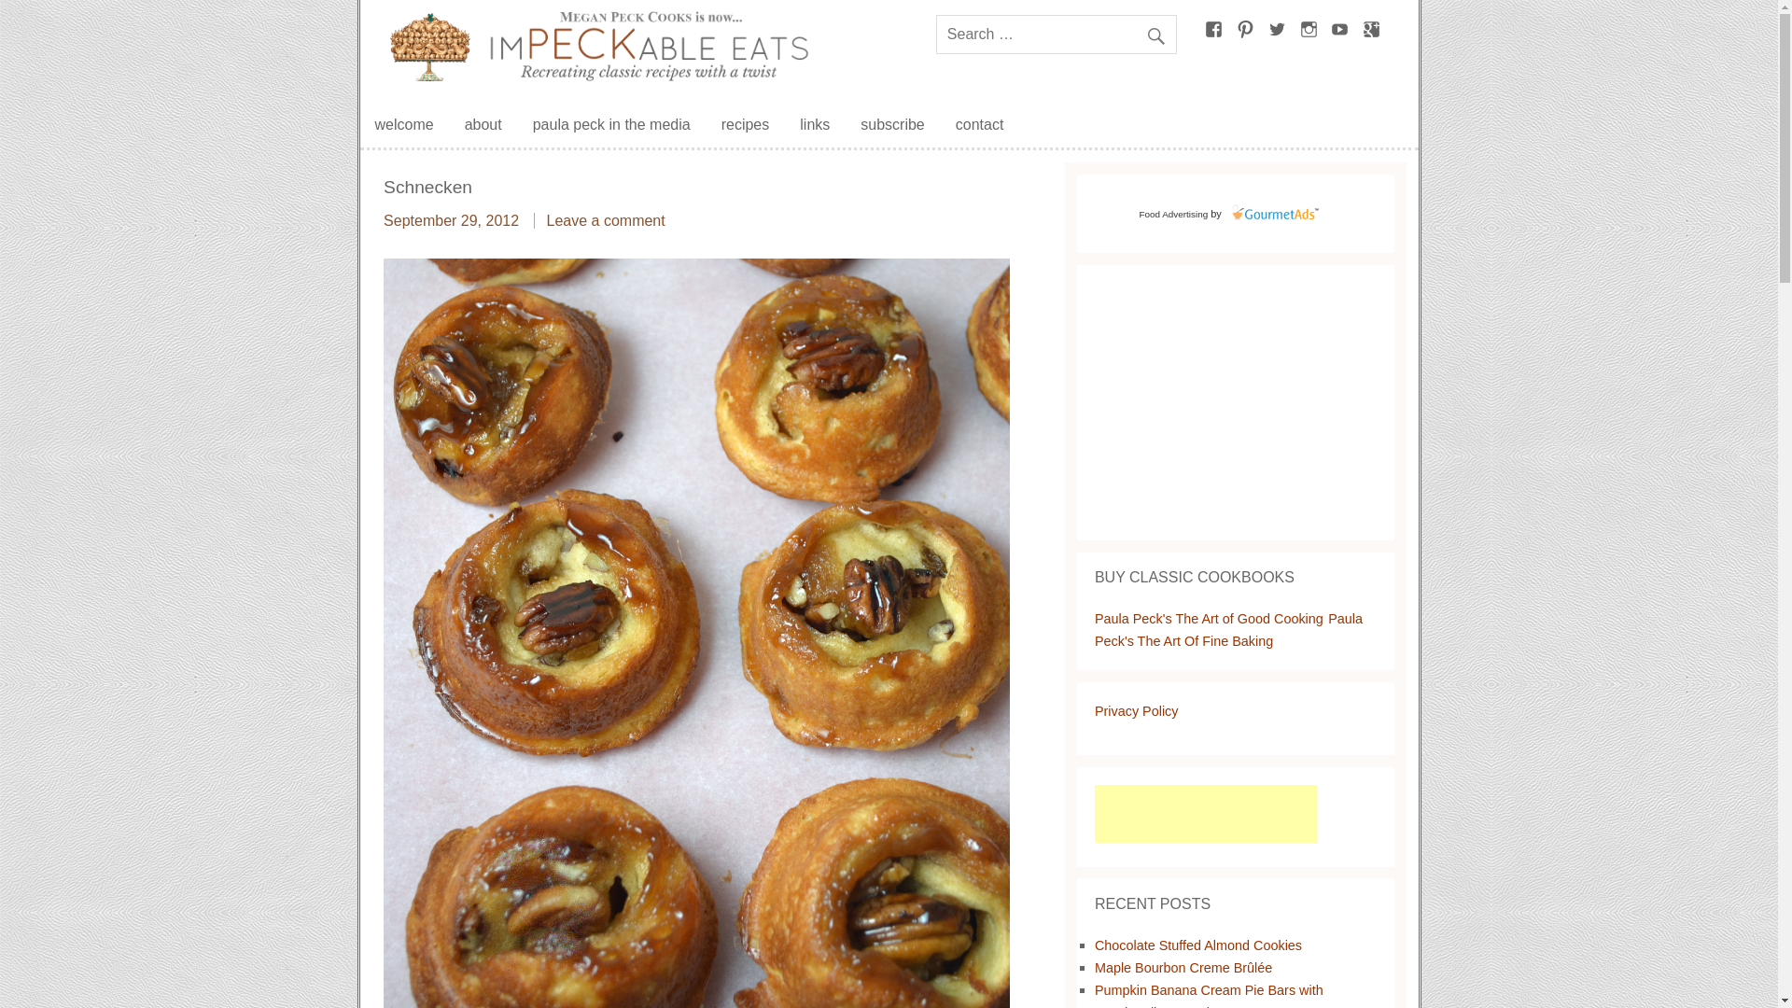 The height and width of the screenshot is (1008, 1792). Describe the element at coordinates (1198, 945) in the screenshot. I see `Chocolate Stuffed Almond Cookies` at that location.